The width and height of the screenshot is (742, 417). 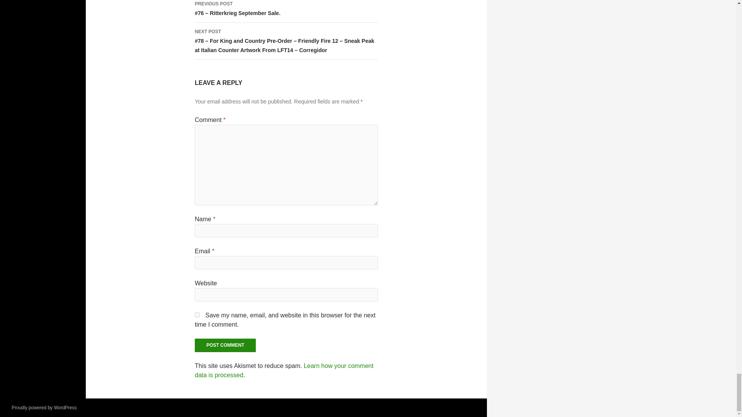 I want to click on yes, so click(x=197, y=314).